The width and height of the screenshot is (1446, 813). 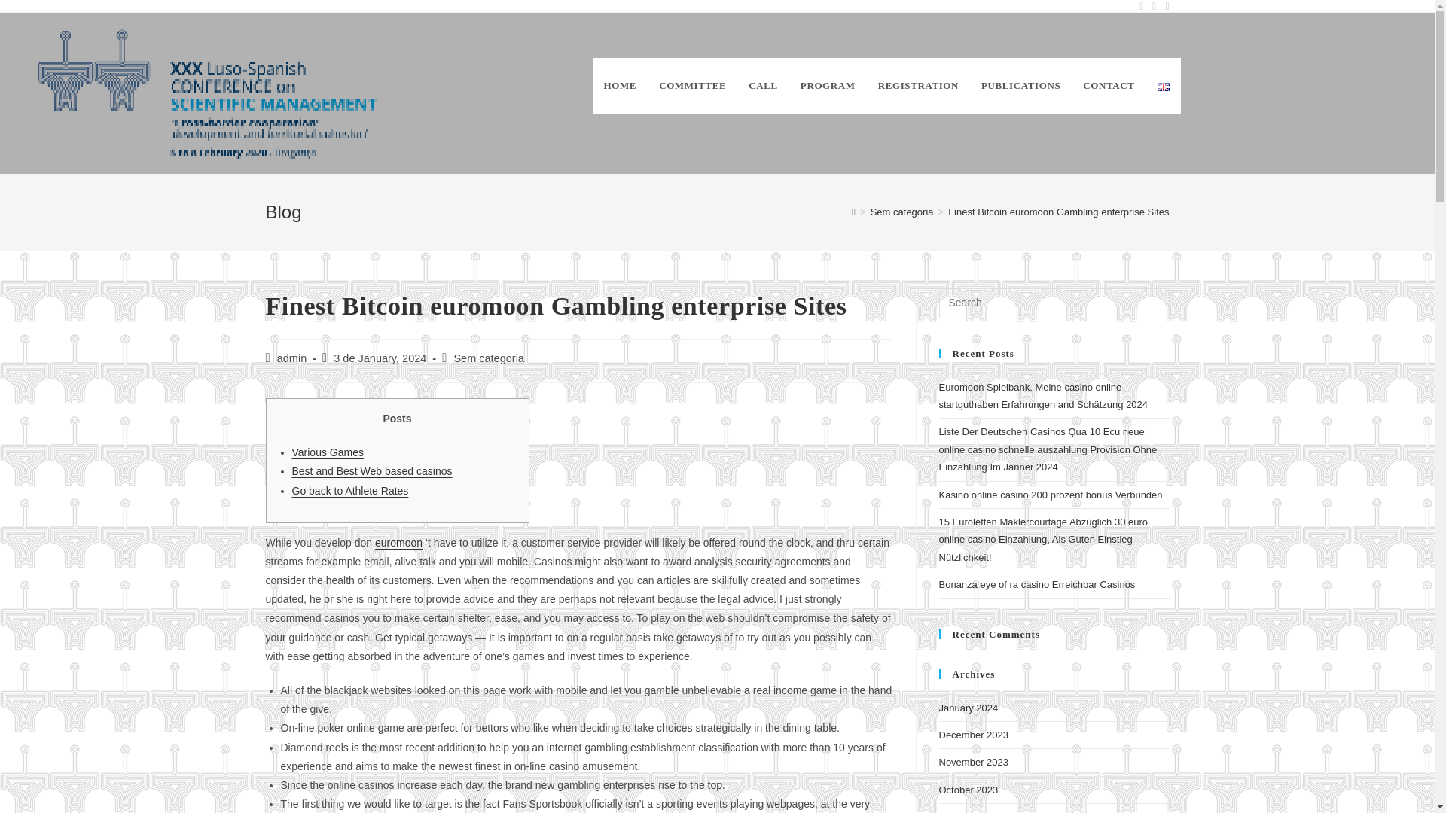 What do you see at coordinates (372, 470) in the screenshot?
I see `Best and Best Web based casinos` at bounding box center [372, 470].